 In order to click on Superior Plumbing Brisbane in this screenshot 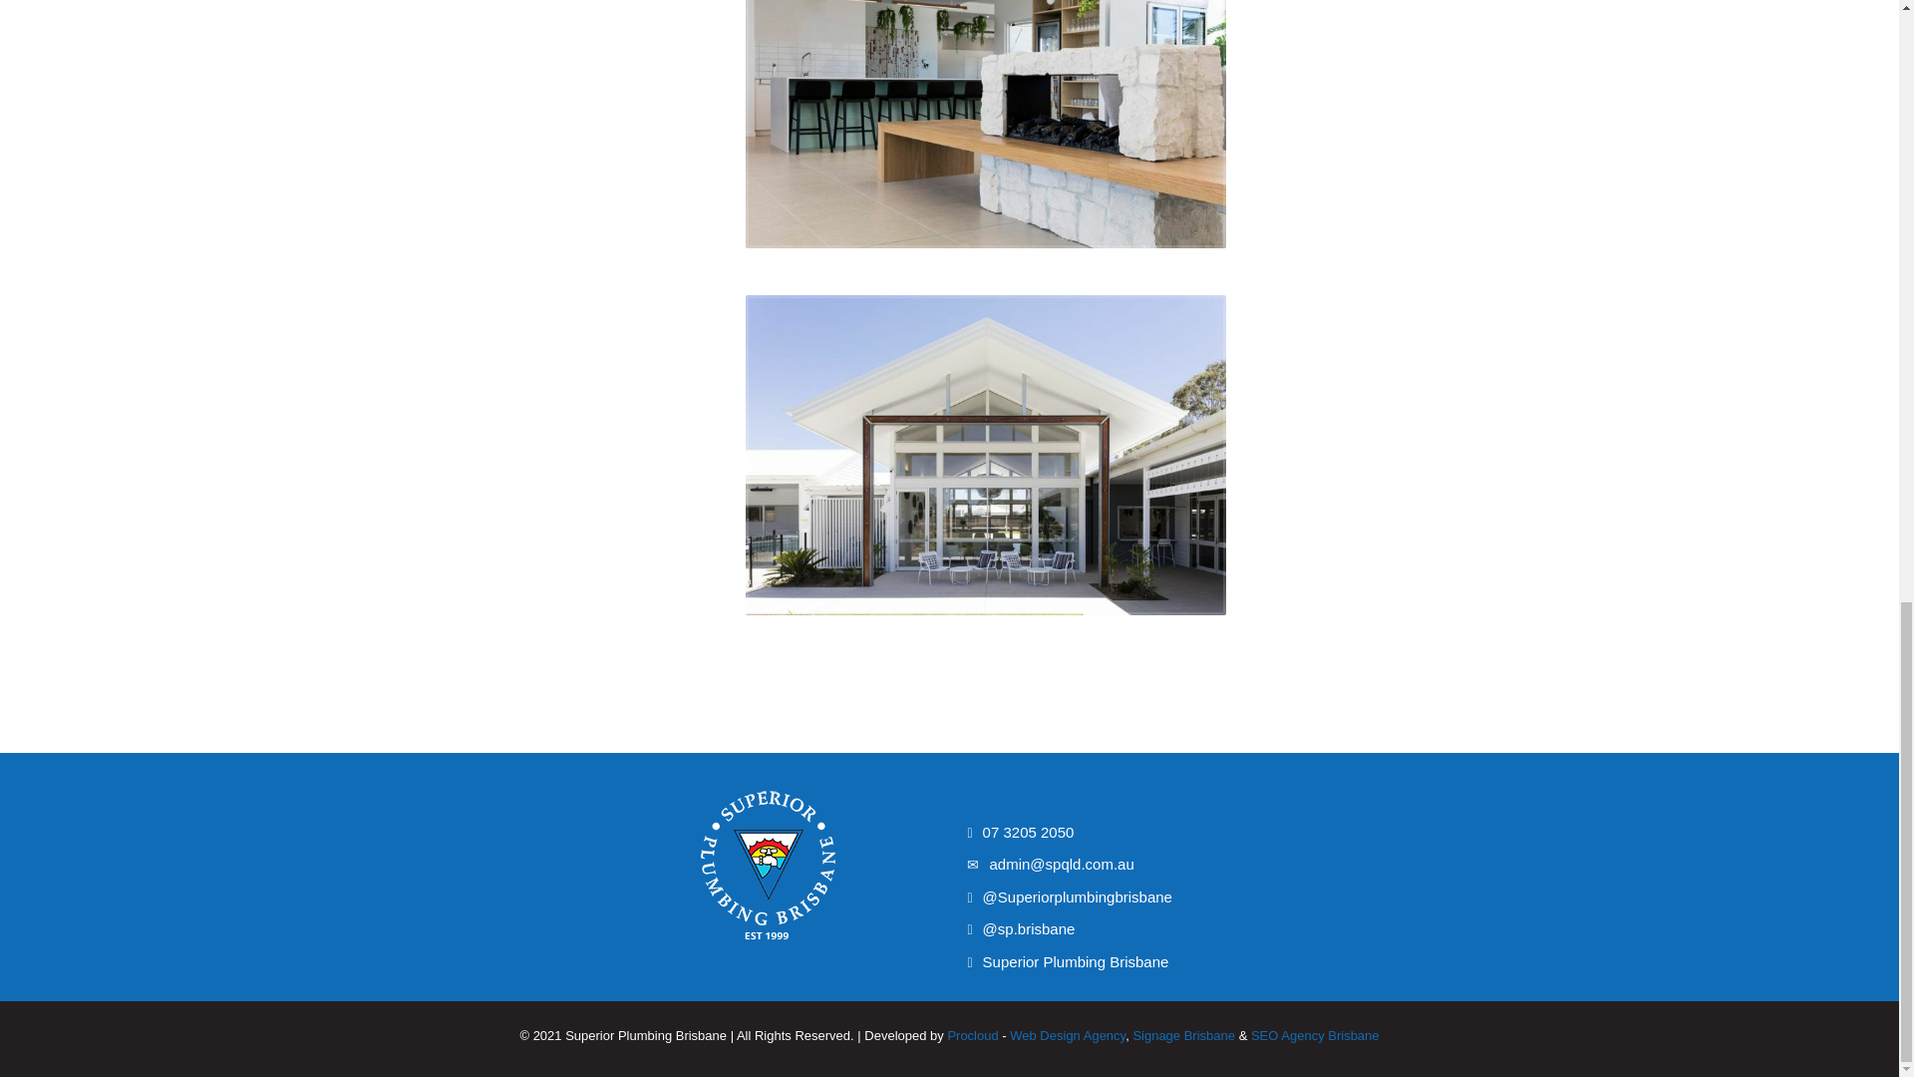, I will do `click(1069, 961)`.